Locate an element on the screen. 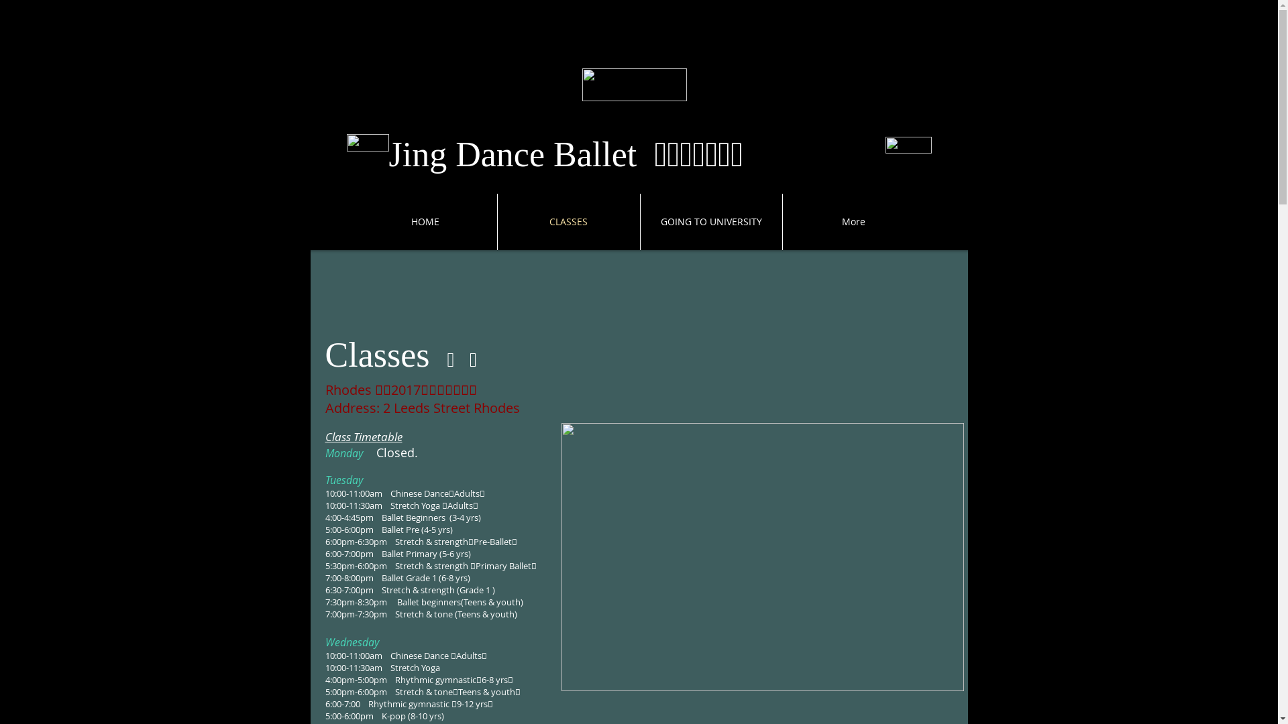  HOME is located at coordinates (425, 222).